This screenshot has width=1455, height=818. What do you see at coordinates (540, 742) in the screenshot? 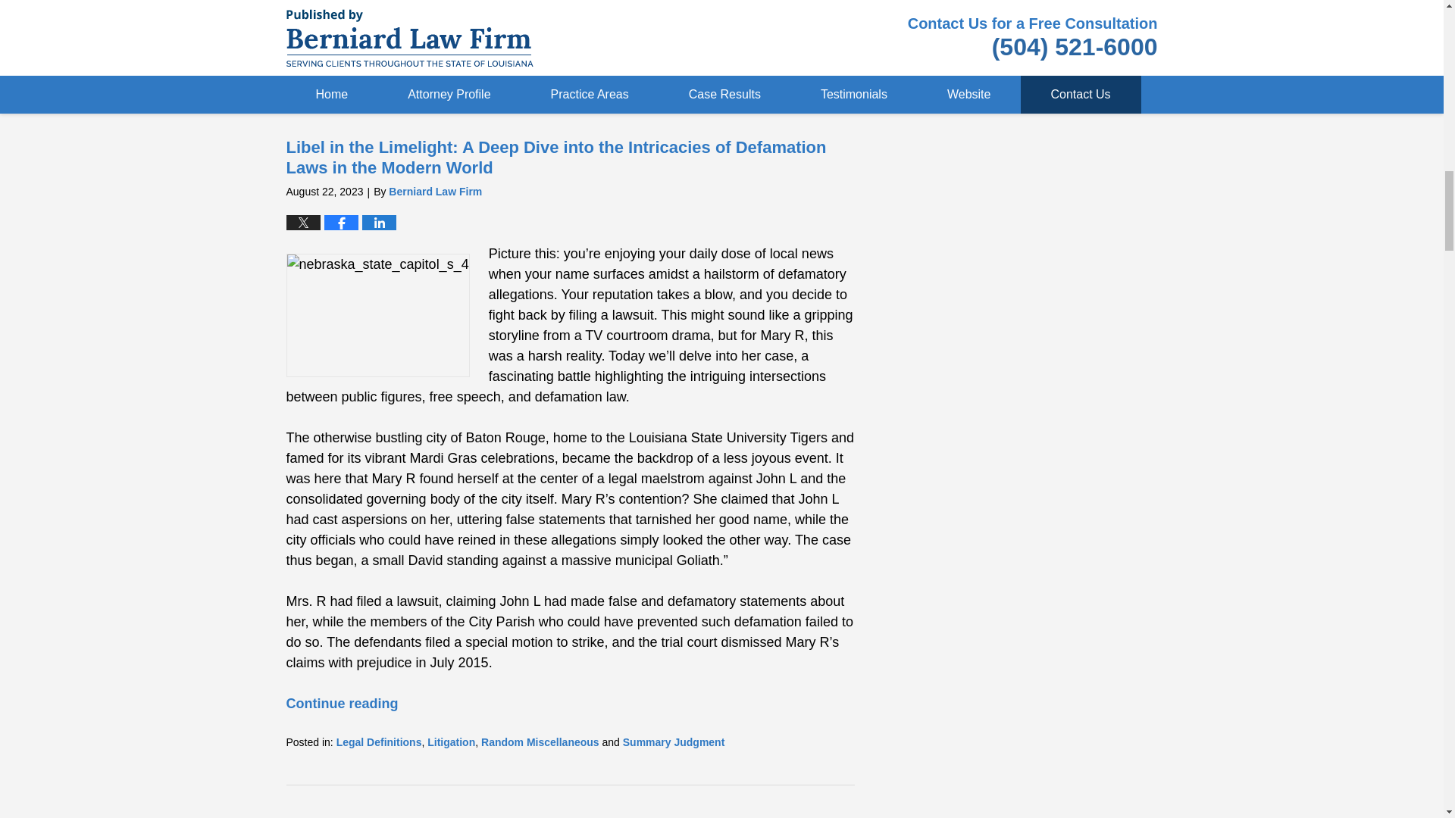
I see `View all posts in Random Miscellaneous` at bounding box center [540, 742].